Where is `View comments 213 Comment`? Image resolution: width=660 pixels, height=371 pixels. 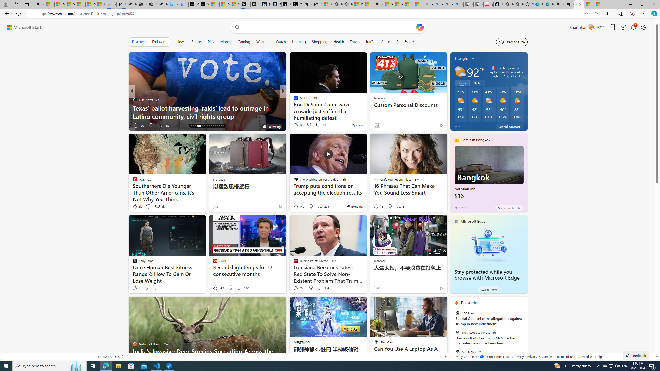
View comments 213 Comment is located at coordinates (160, 125).